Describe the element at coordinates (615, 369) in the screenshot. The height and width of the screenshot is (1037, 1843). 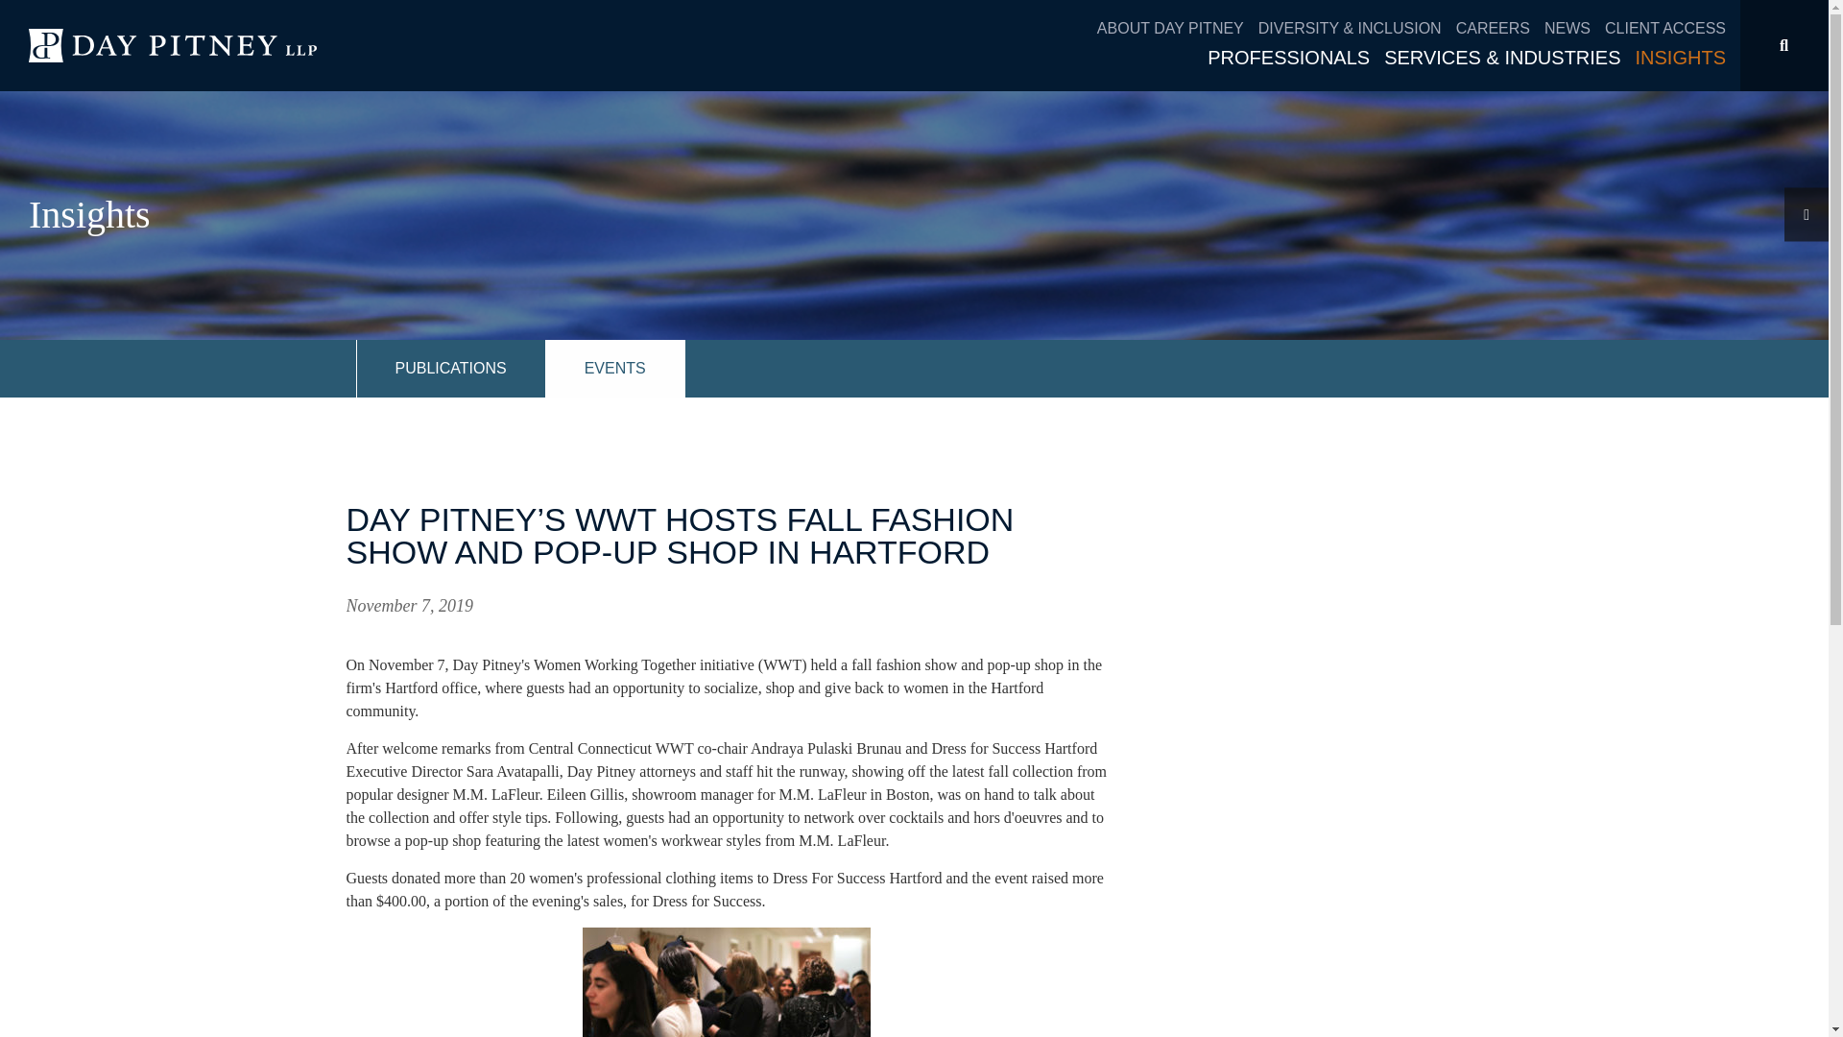
I see `EVENTS` at that location.